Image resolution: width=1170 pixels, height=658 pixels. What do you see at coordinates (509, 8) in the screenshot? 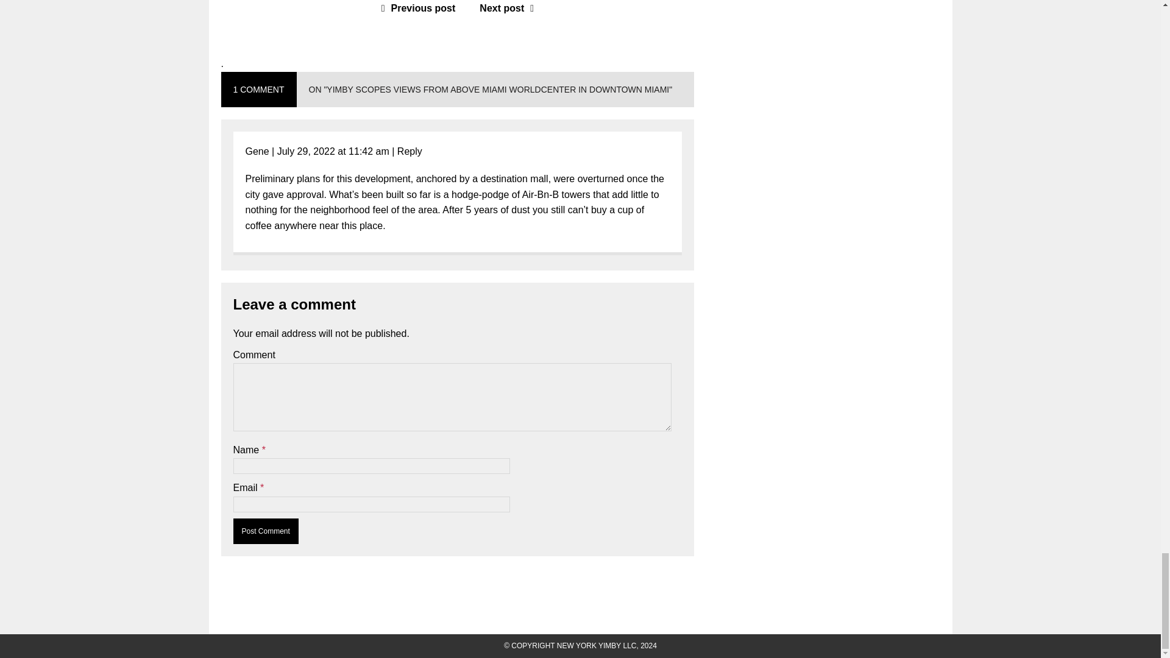
I see `Next post` at bounding box center [509, 8].